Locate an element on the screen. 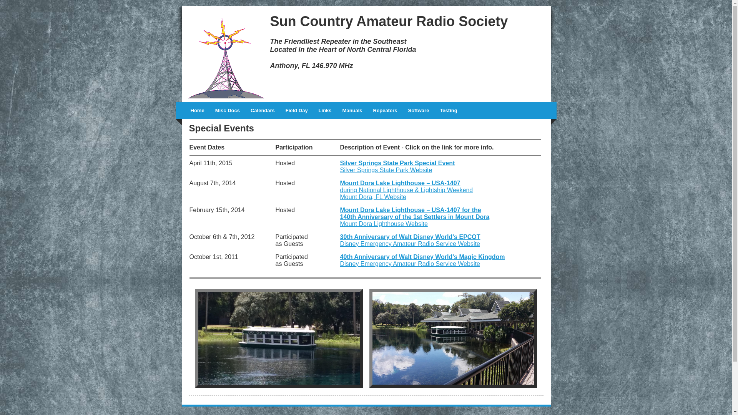  Skip to main content is located at coordinates (28, 6).